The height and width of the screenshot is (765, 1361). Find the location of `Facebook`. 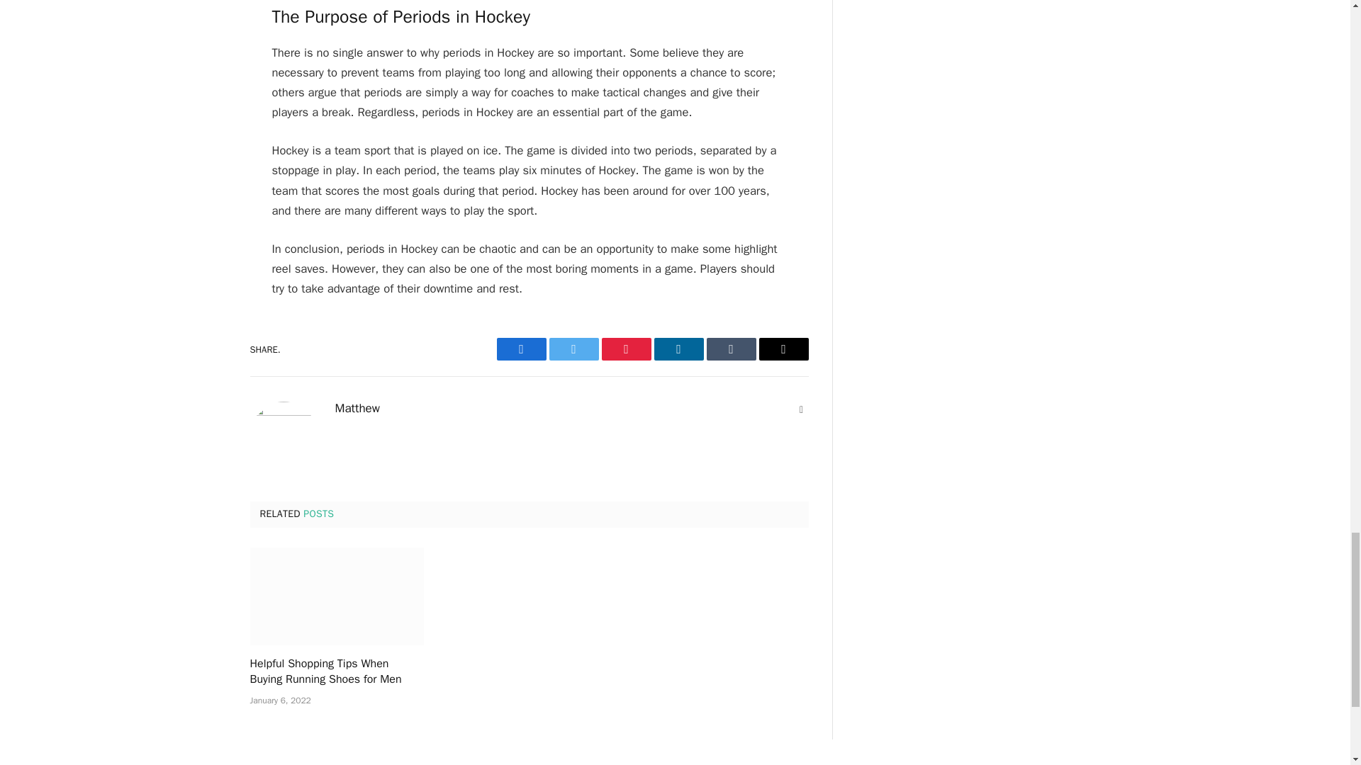

Facebook is located at coordinates (520, 348).